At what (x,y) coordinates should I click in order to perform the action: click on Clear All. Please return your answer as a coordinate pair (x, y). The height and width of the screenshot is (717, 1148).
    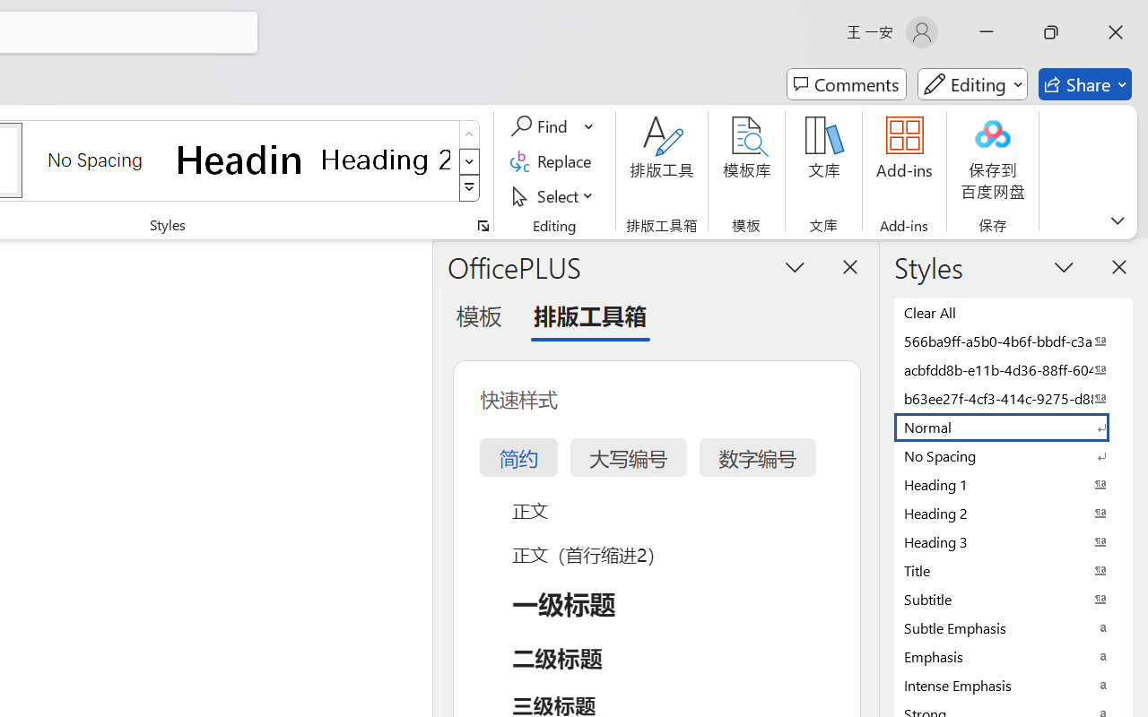
    Looking at the image, I should click on (1013, 312).